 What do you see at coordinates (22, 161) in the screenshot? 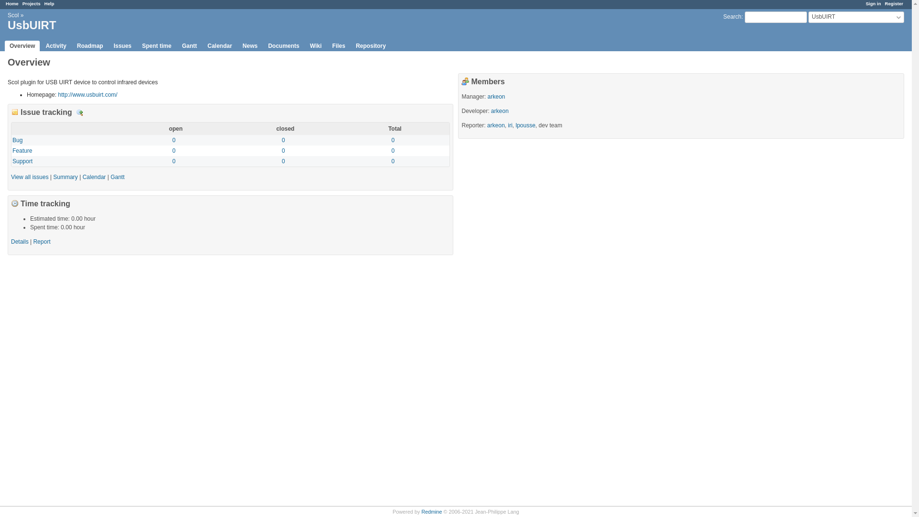
I see `Support` at bounding box center [22, 161].